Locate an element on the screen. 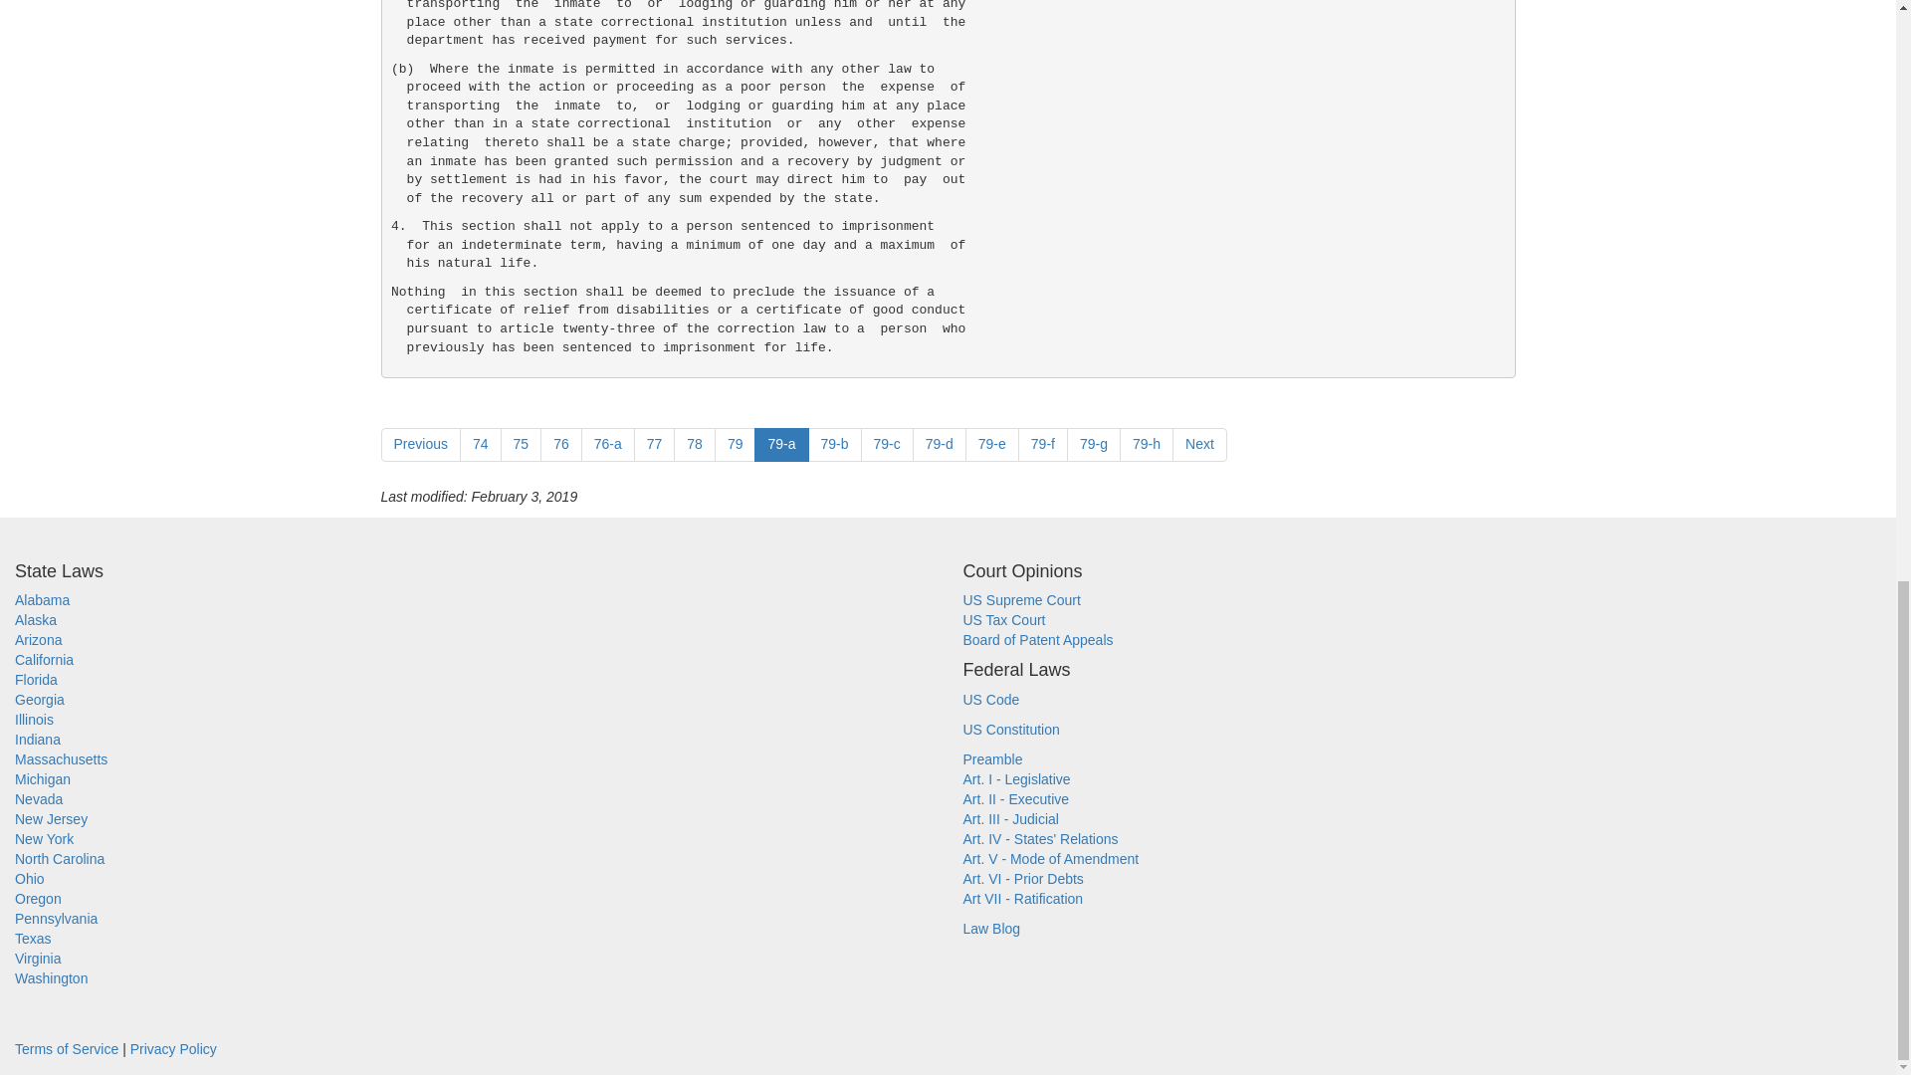 The image size is (1911, 1075). Illinois is located at coordinates (34, 719).